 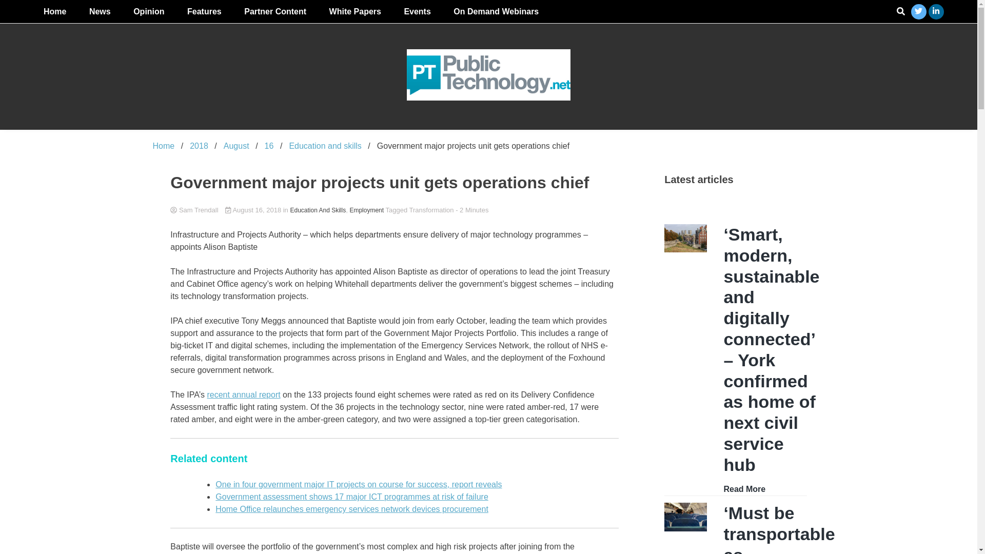 What do you see at coordinates (317, 210) in the screenshot?
I see `Education And Skills` at bounding box center [317, 210].